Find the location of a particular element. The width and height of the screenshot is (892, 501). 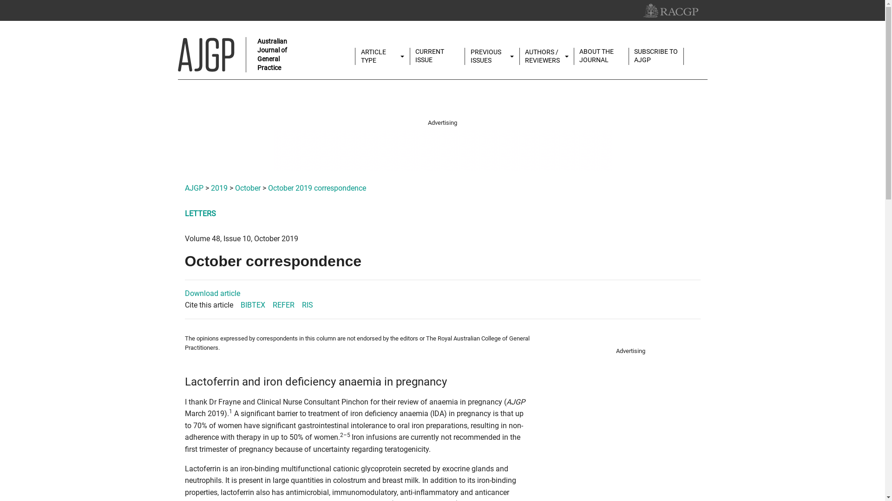

AJGP is located at coordinates (194, 188).